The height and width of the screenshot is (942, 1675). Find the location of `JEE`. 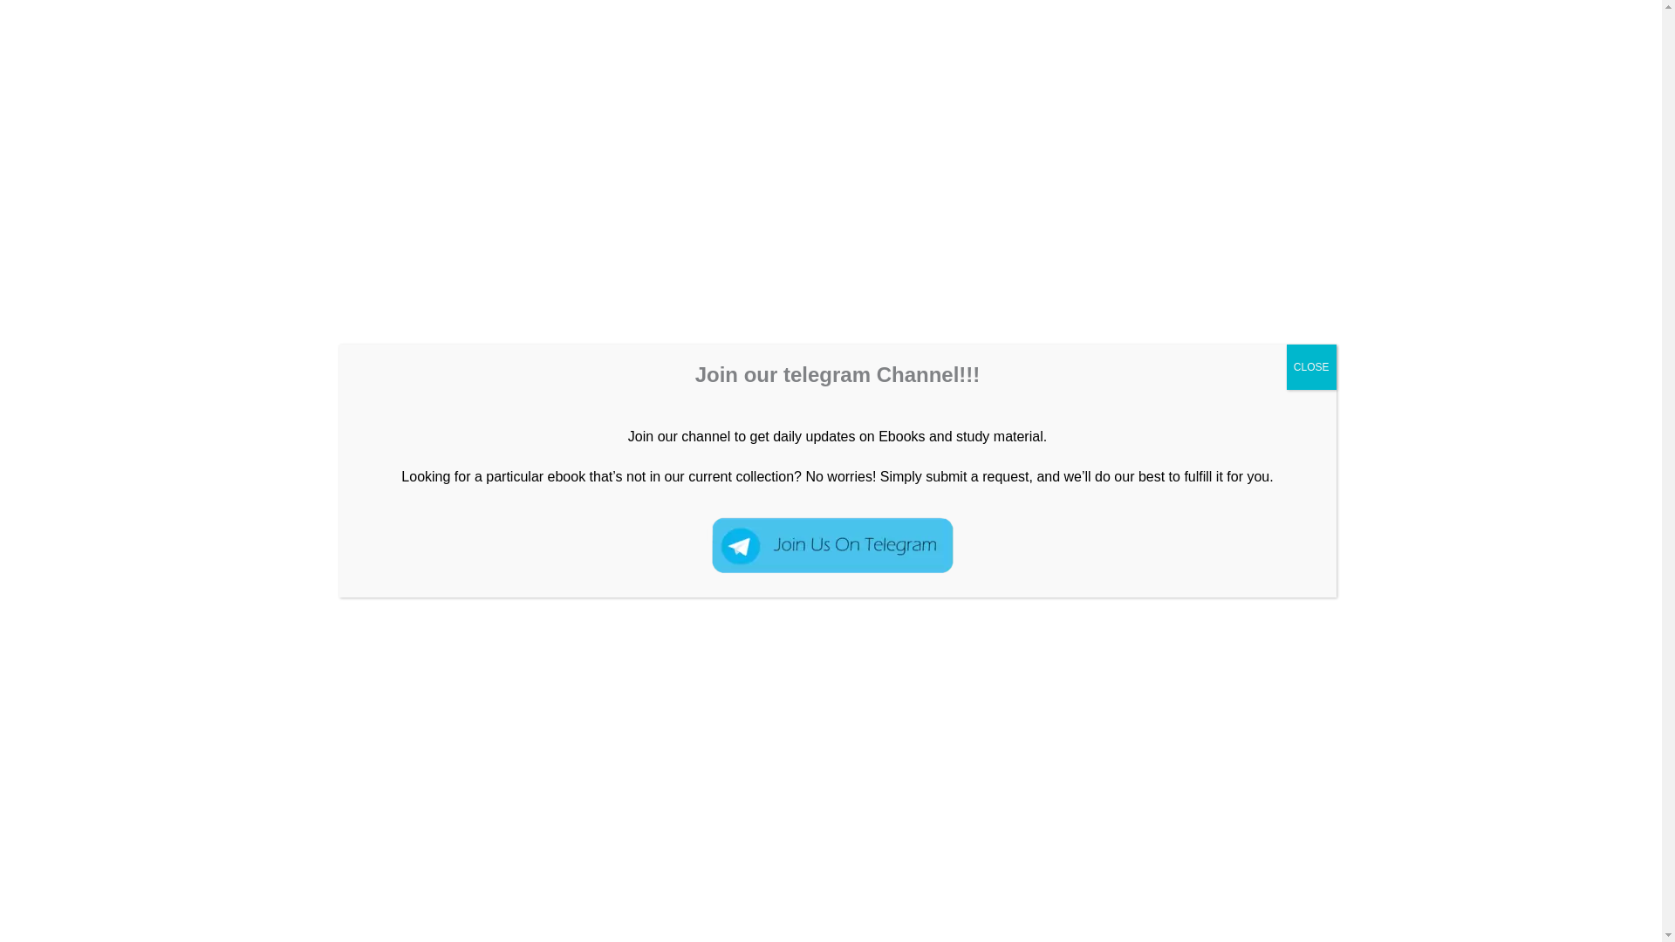

JEE is located at coordinates (359, 335).